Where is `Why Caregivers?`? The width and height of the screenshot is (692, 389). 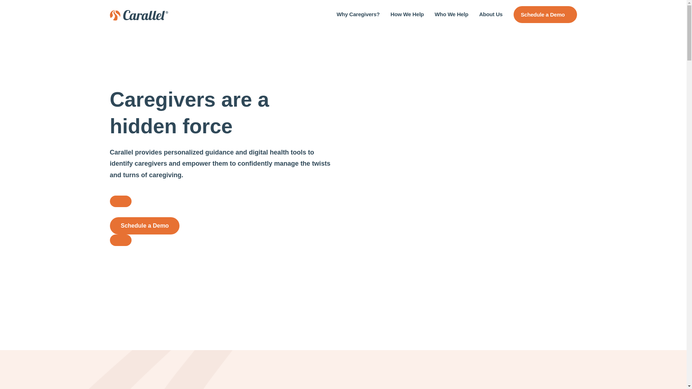
Why Caregivers? is located at coordinates (358, 14).